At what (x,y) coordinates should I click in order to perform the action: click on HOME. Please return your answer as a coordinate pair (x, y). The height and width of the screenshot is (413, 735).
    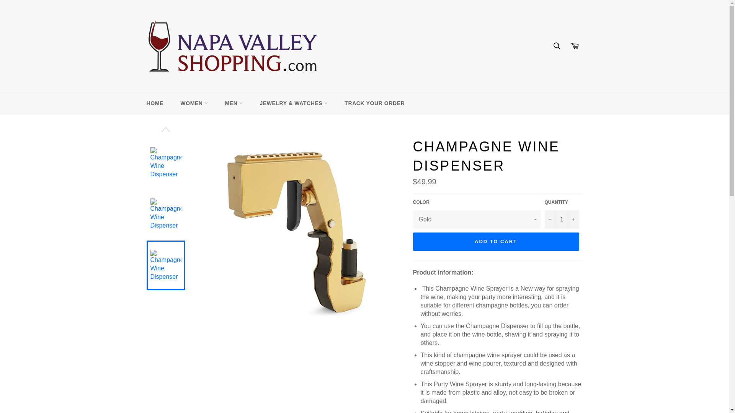
    Looking at the image, I should click on (155, 103).